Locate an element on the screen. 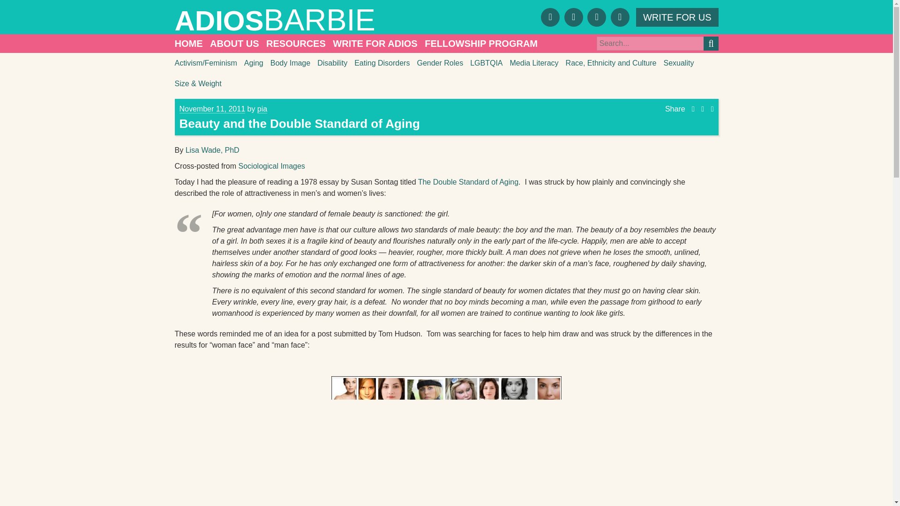 The image size is (900, 506). Sociological Images is located at coordinates (271, 166).